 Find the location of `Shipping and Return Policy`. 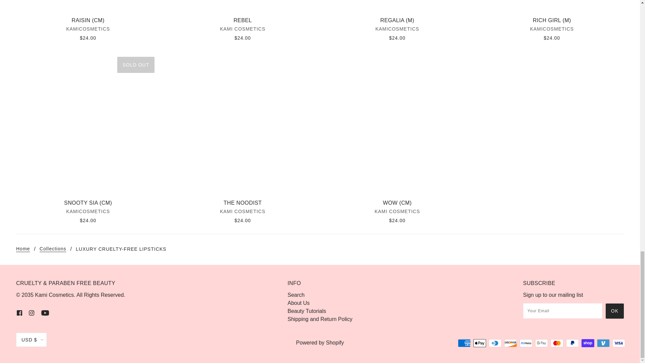

Shipping and Return Policy is located at coordinates (320, 319).